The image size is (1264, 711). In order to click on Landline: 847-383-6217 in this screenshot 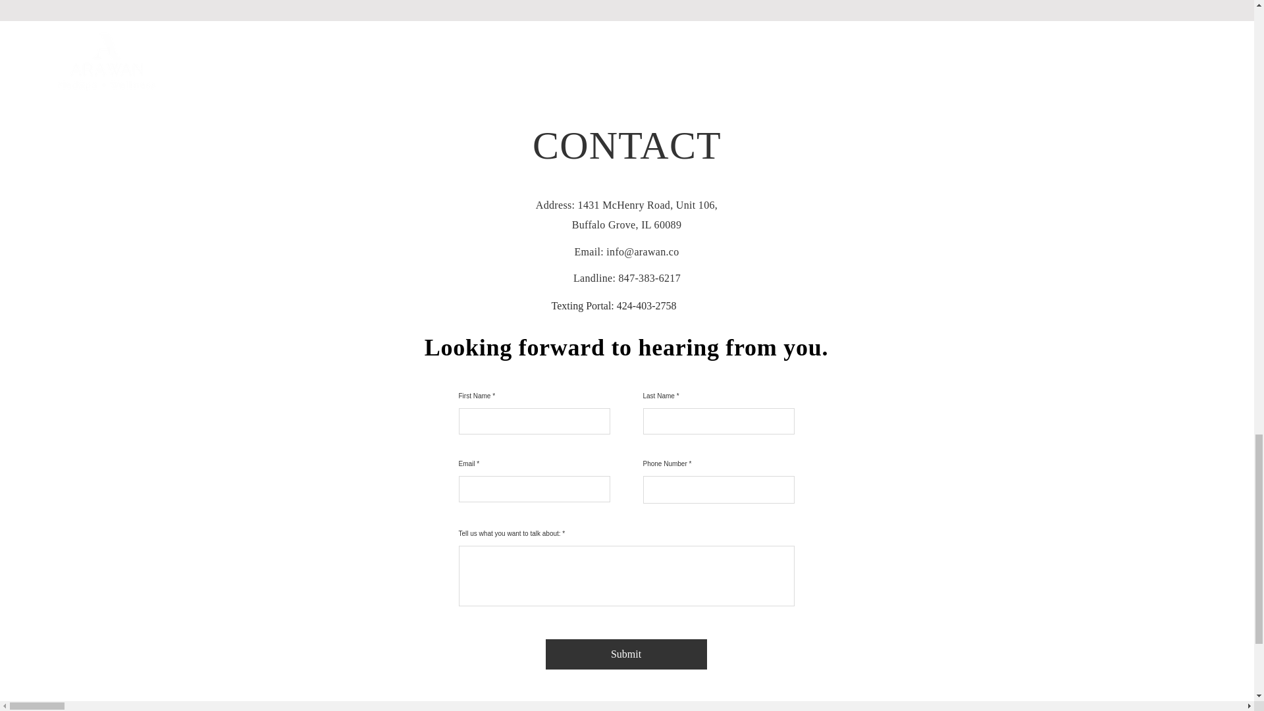, I will do `click(627, 278)`.